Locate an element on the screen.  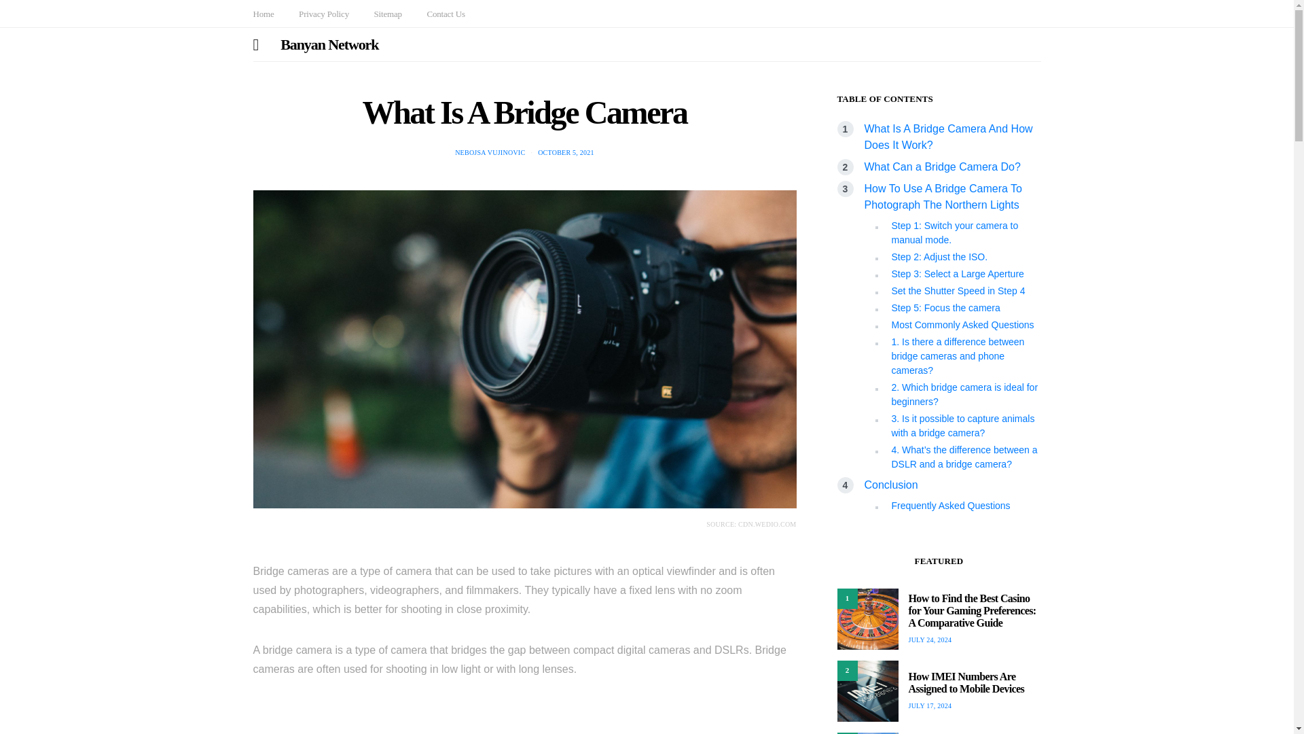
Privacy Policy is located at coordinates (323, 14).